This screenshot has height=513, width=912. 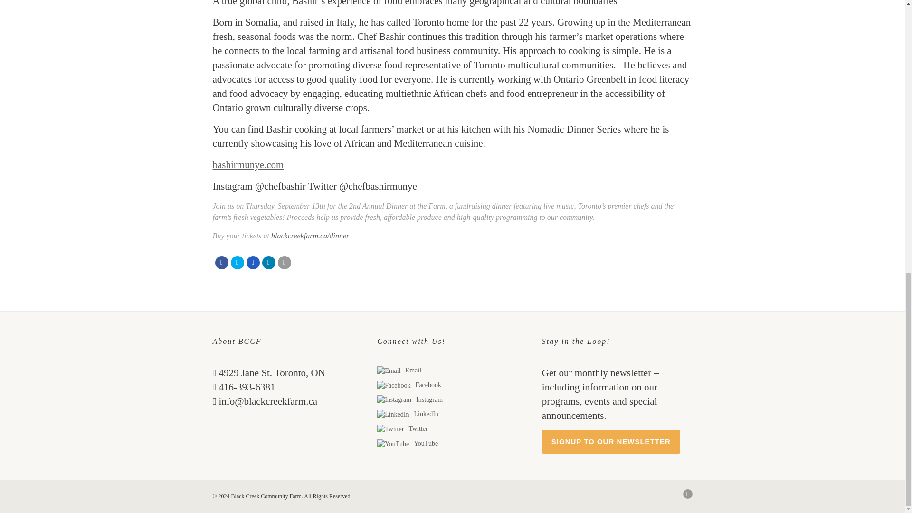 What do you see at coordinates (393, 414) in the screenshot?
I see `LinkedIn` at bounding box center [393, 414].